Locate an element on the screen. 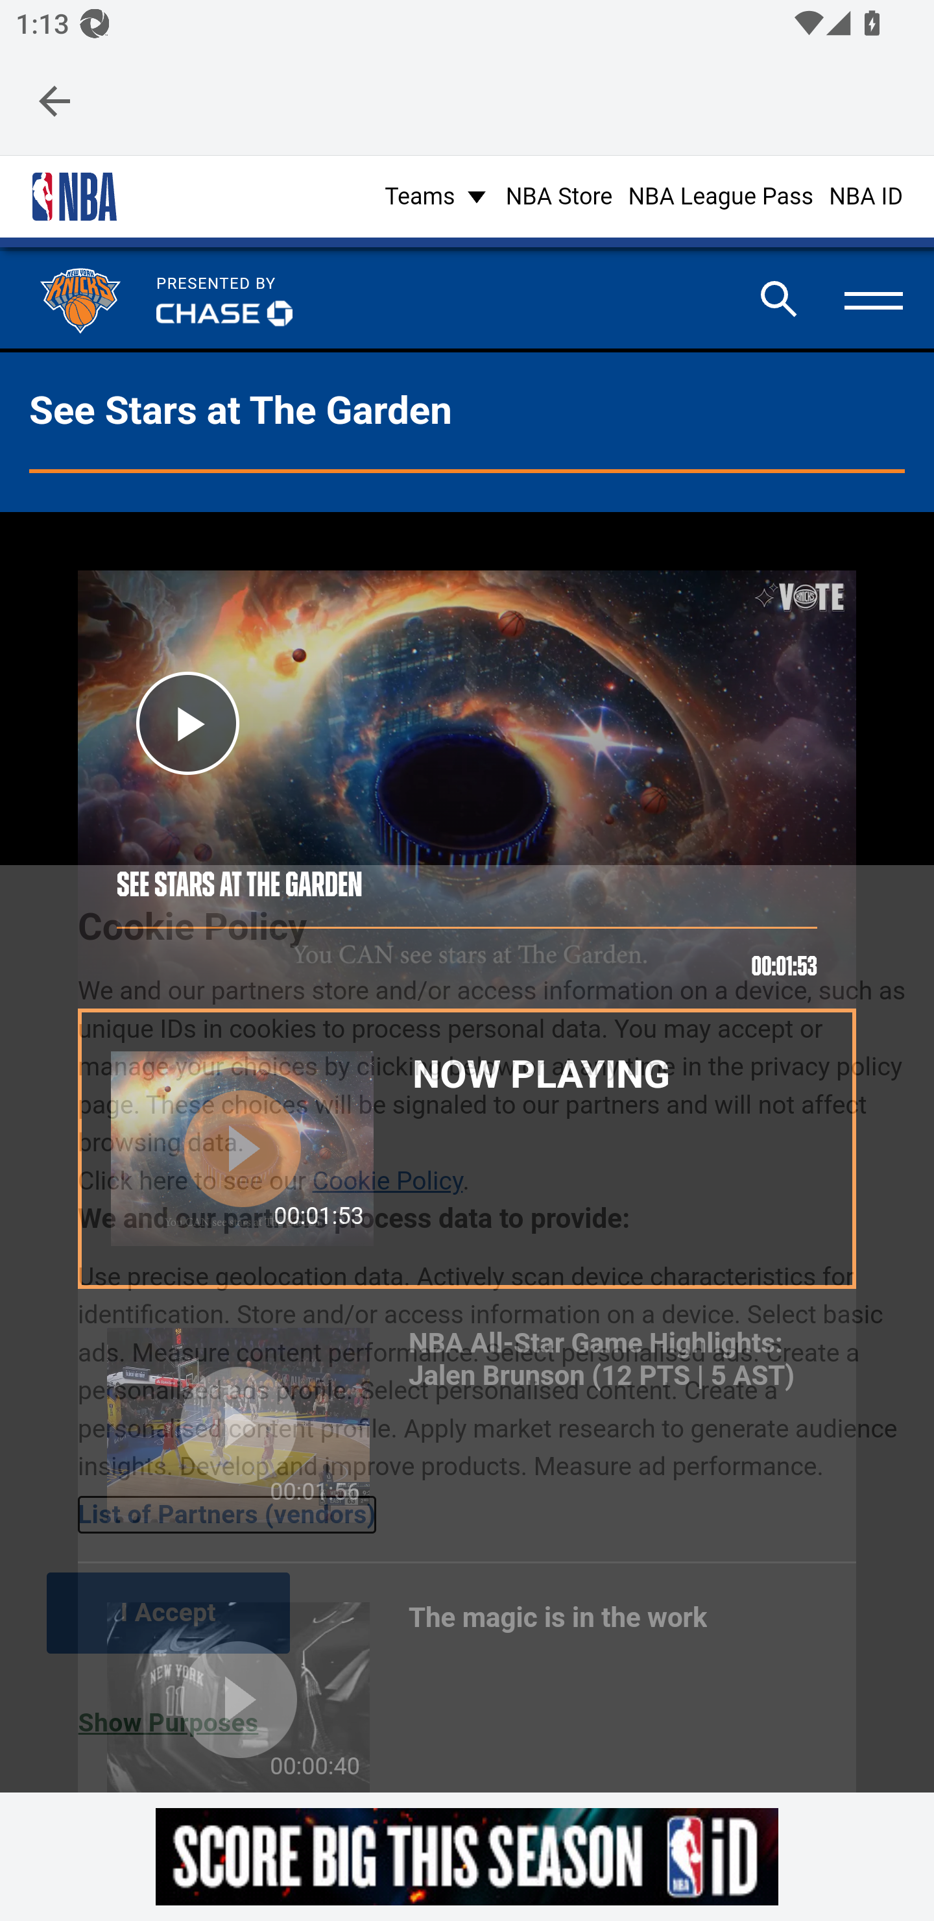 The image size is (934, 1921). NBA ID NBA ID NBA ID is located at coordinates (866, 195).